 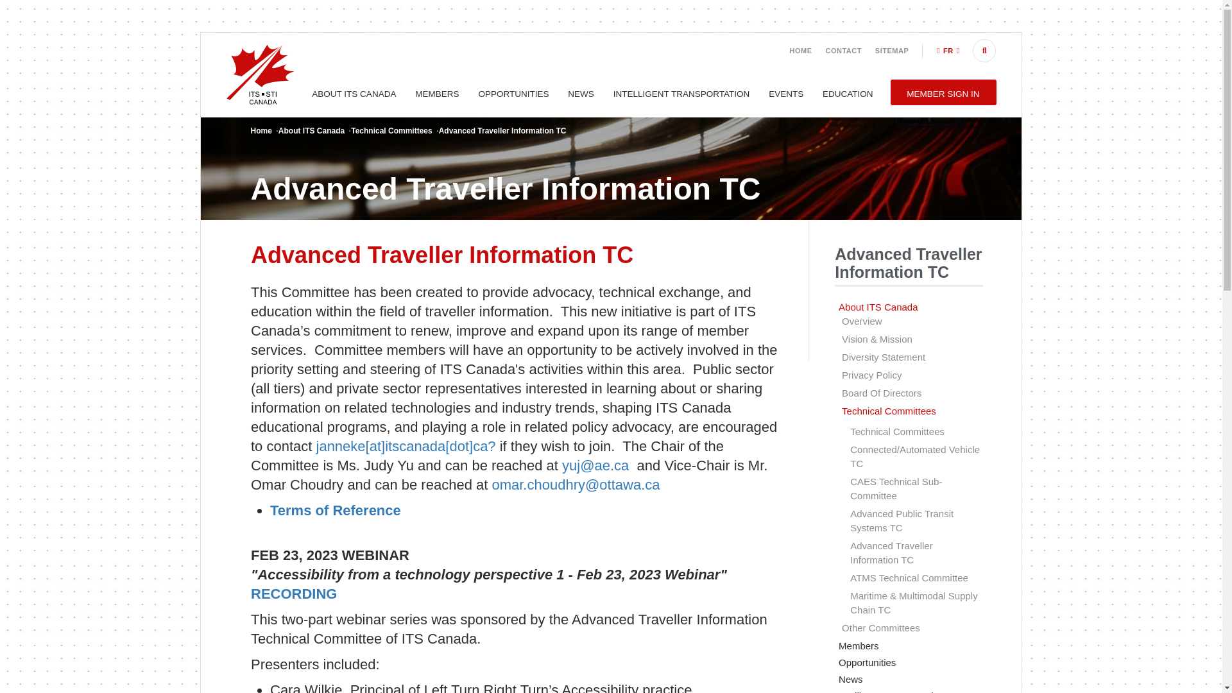 What do you see at coordinates (581, 94) in the screenshot?
I see `NEWS` at bounding box center [581, 94].